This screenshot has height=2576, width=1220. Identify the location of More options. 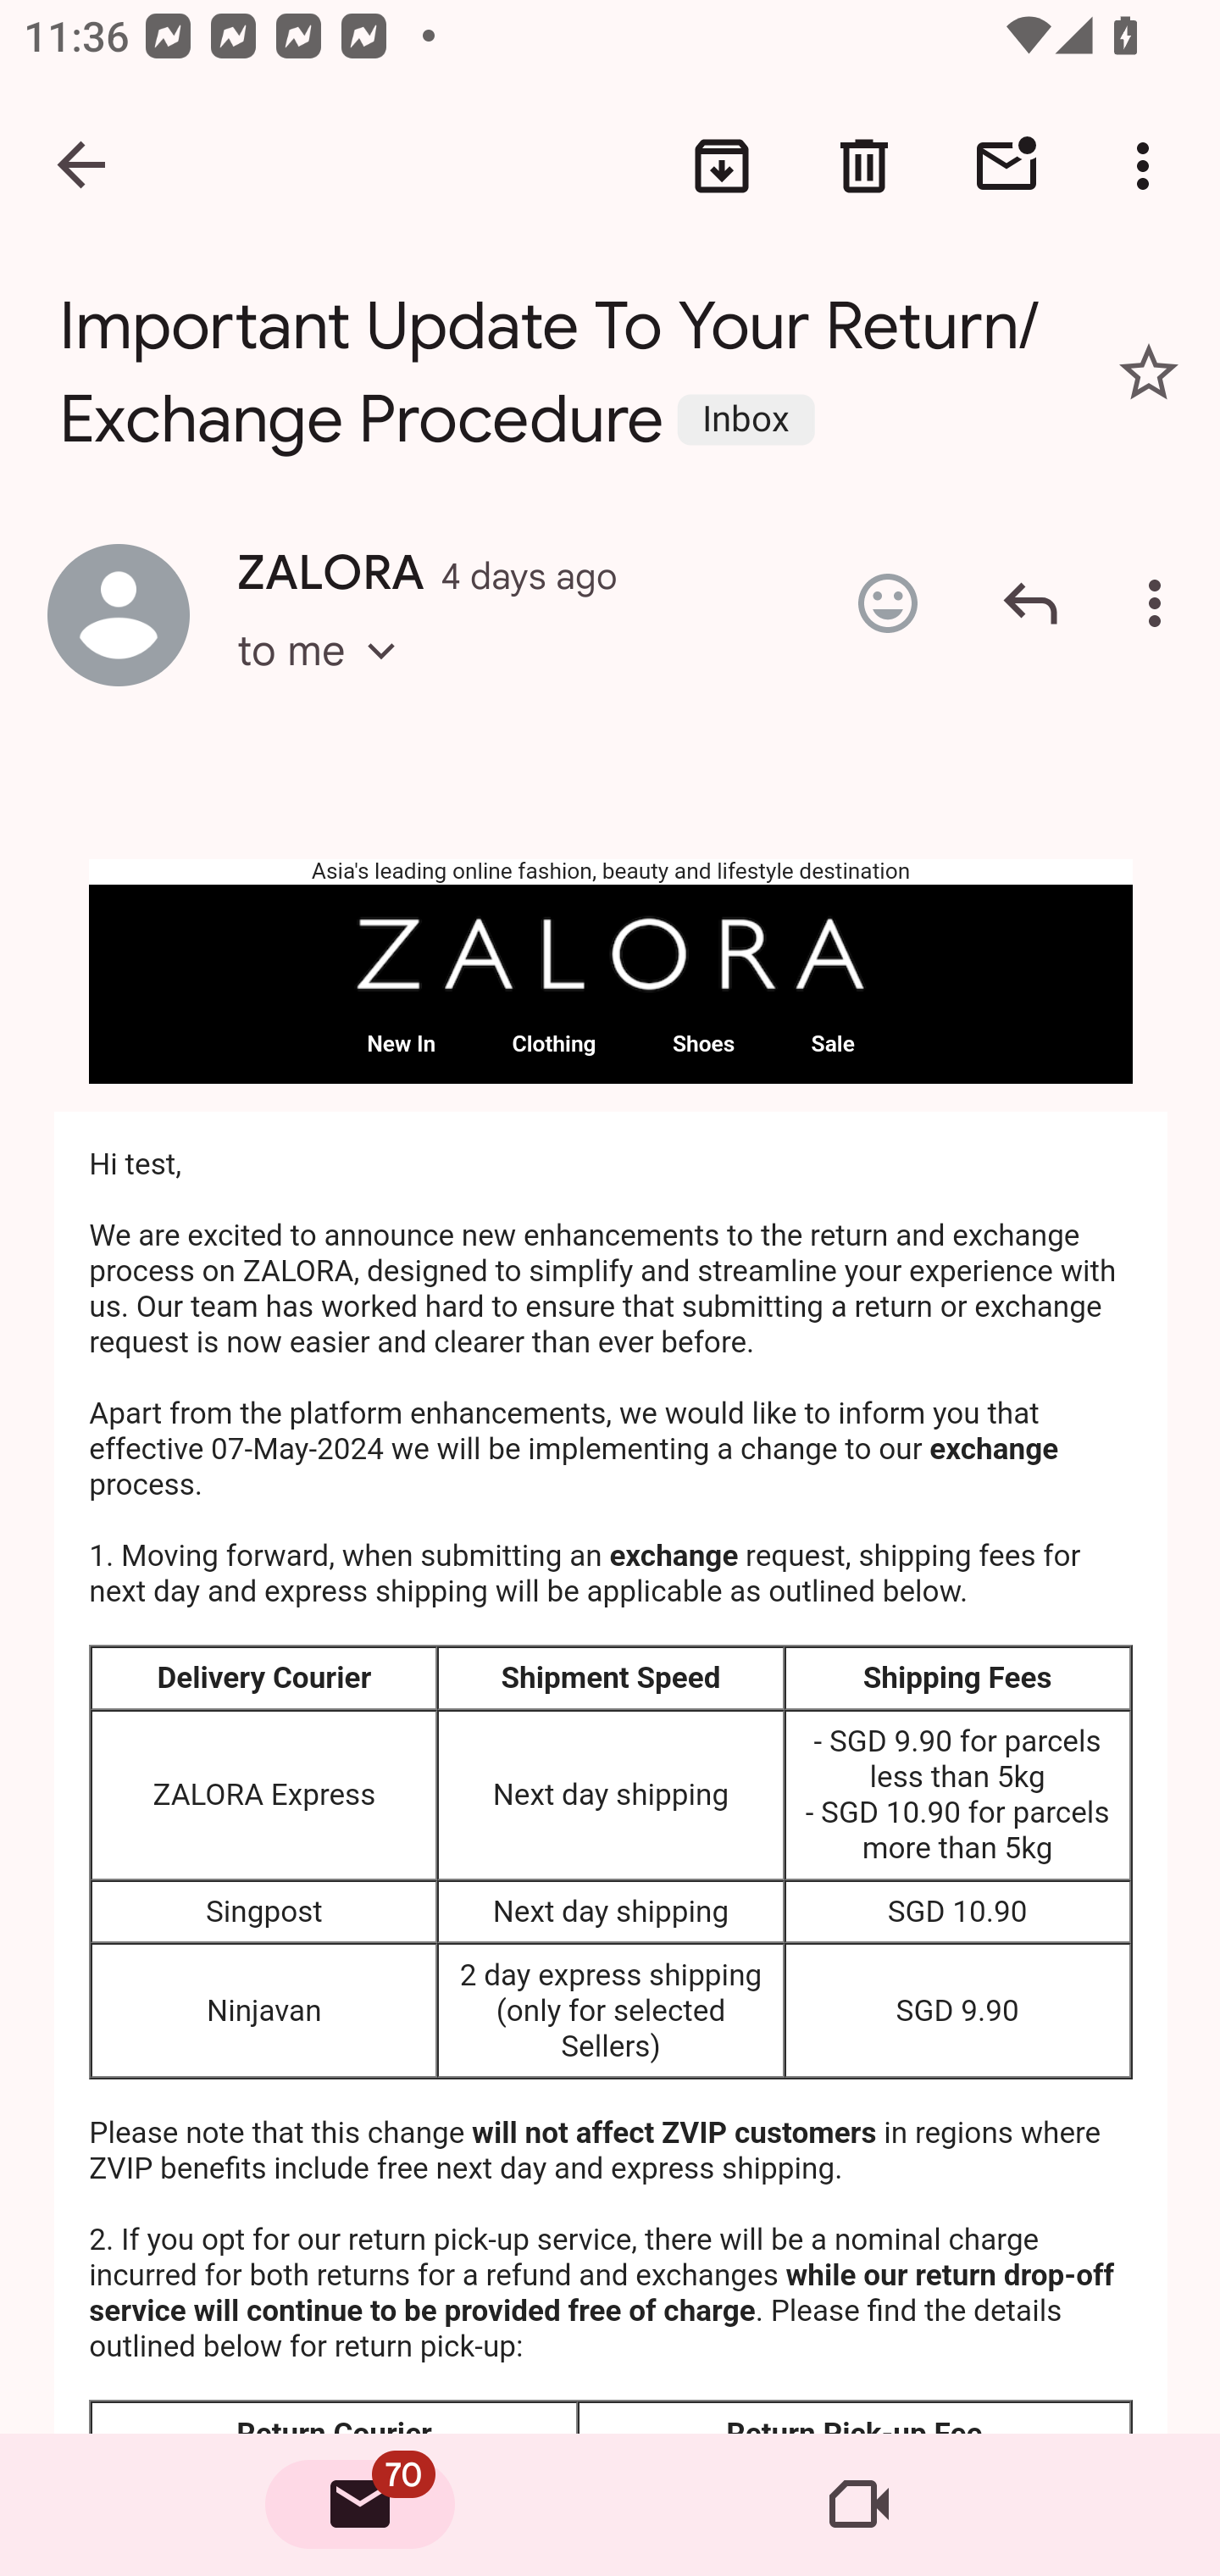
(1161, 603).